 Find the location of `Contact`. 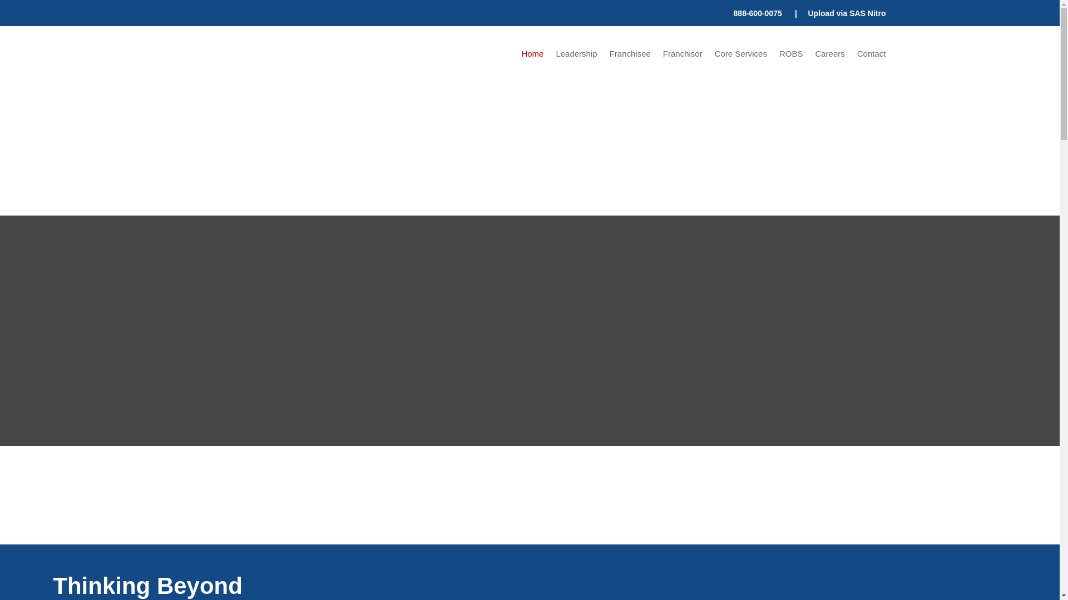

Contact is located at coordinates (872, 56).